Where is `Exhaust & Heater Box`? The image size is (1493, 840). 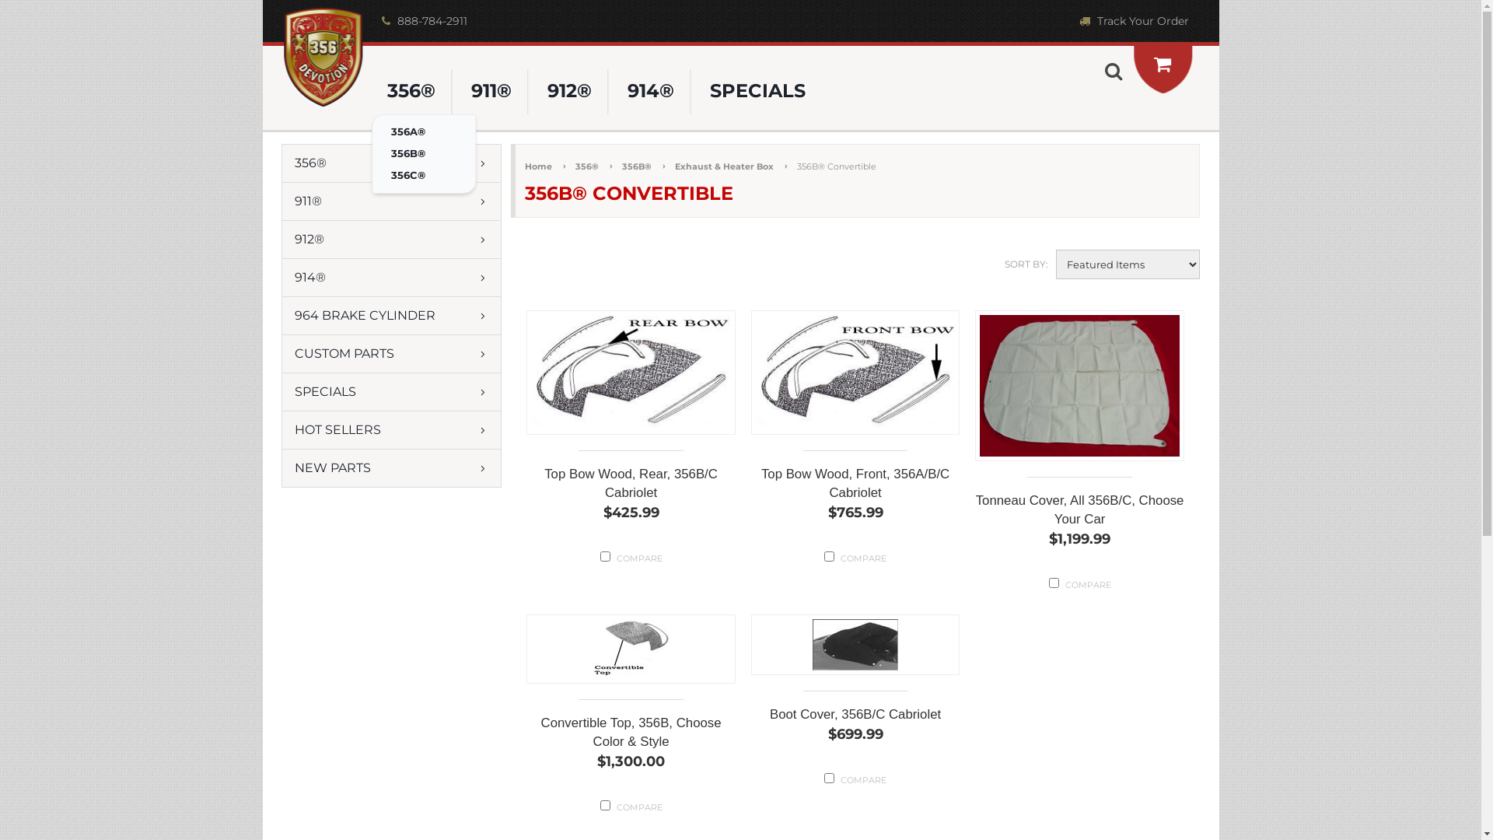
Exhaust & Heater Box is located at coordinates (731, 166).